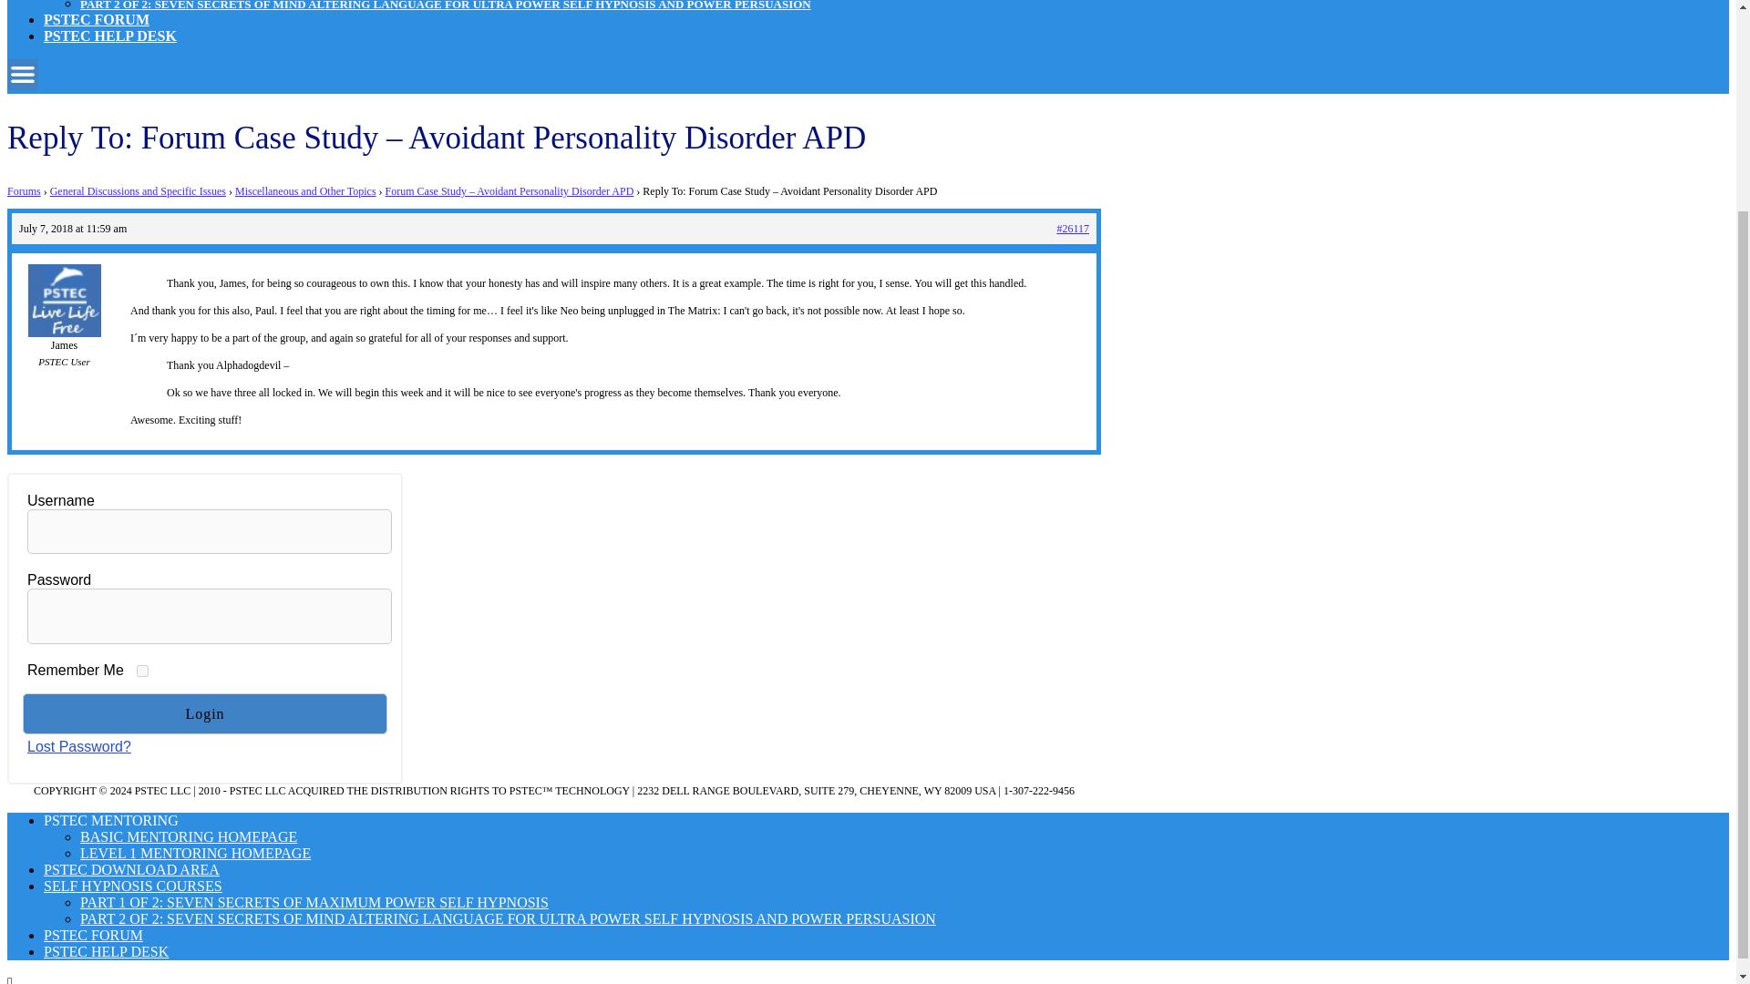 This screenshot has height=984, width=1750. I want to click on PSTEC HELP DESK, so click(109, 36).